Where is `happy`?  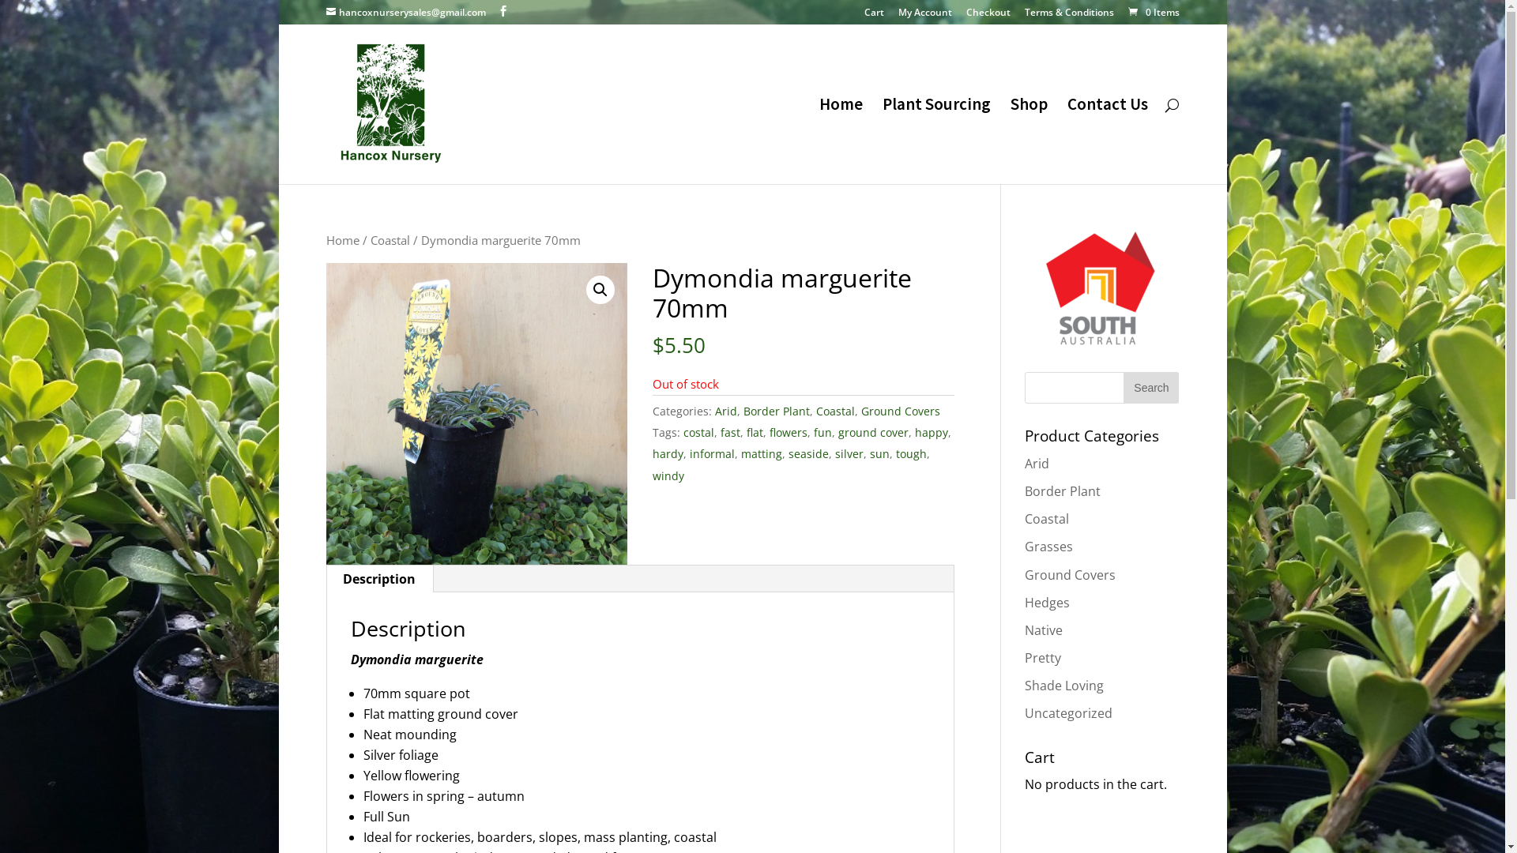 happy is located at coordinates (932, 433).